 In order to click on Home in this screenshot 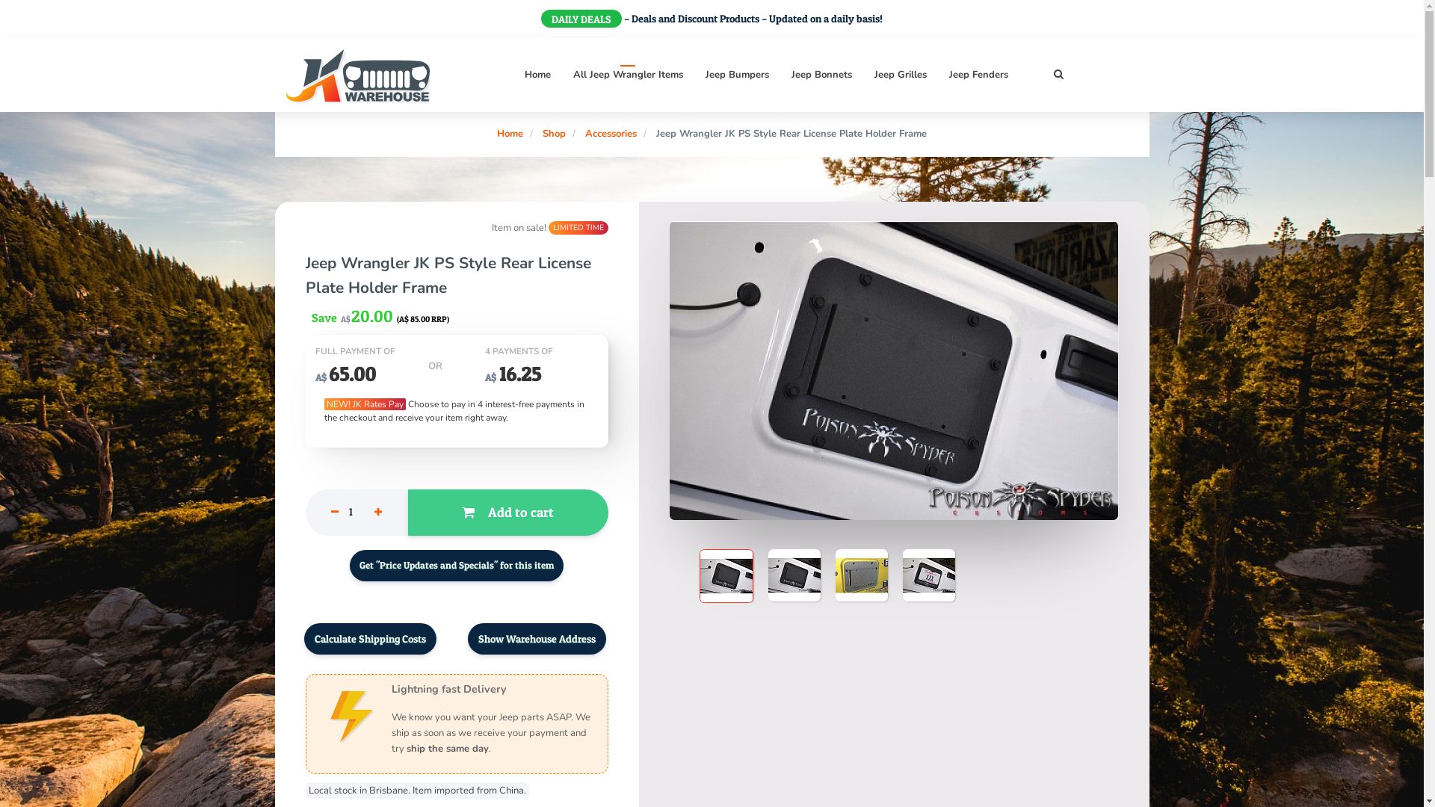, I will do `click(510, 134)`.